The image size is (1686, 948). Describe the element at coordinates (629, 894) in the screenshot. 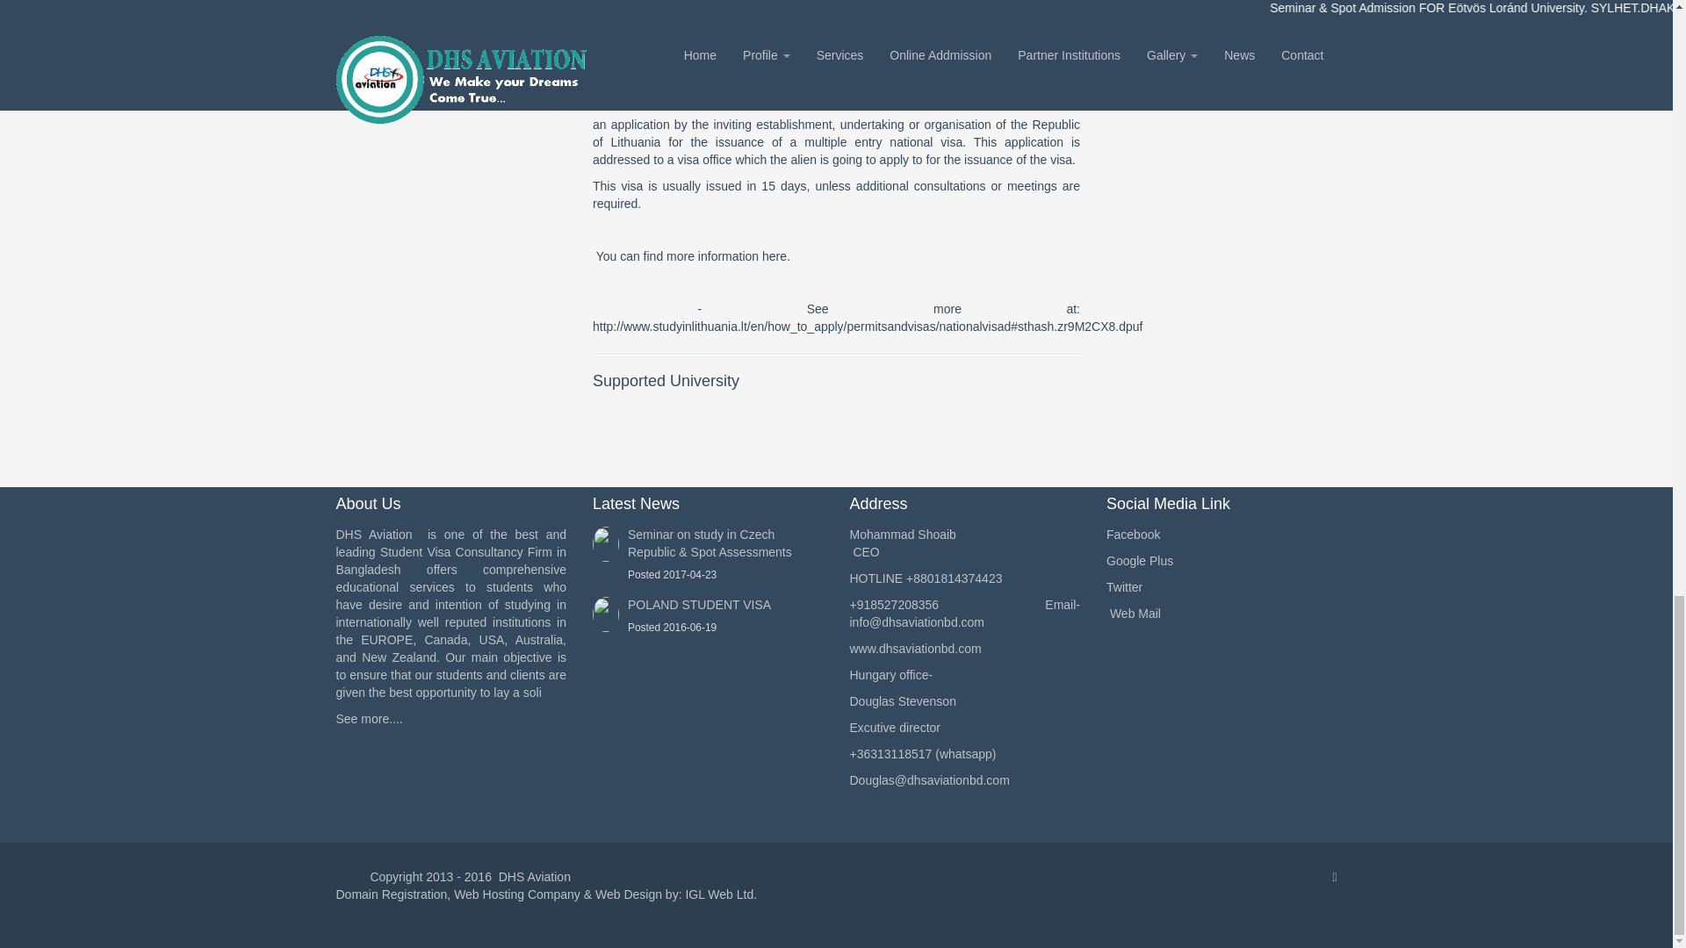

I see `Web Design` at that location.